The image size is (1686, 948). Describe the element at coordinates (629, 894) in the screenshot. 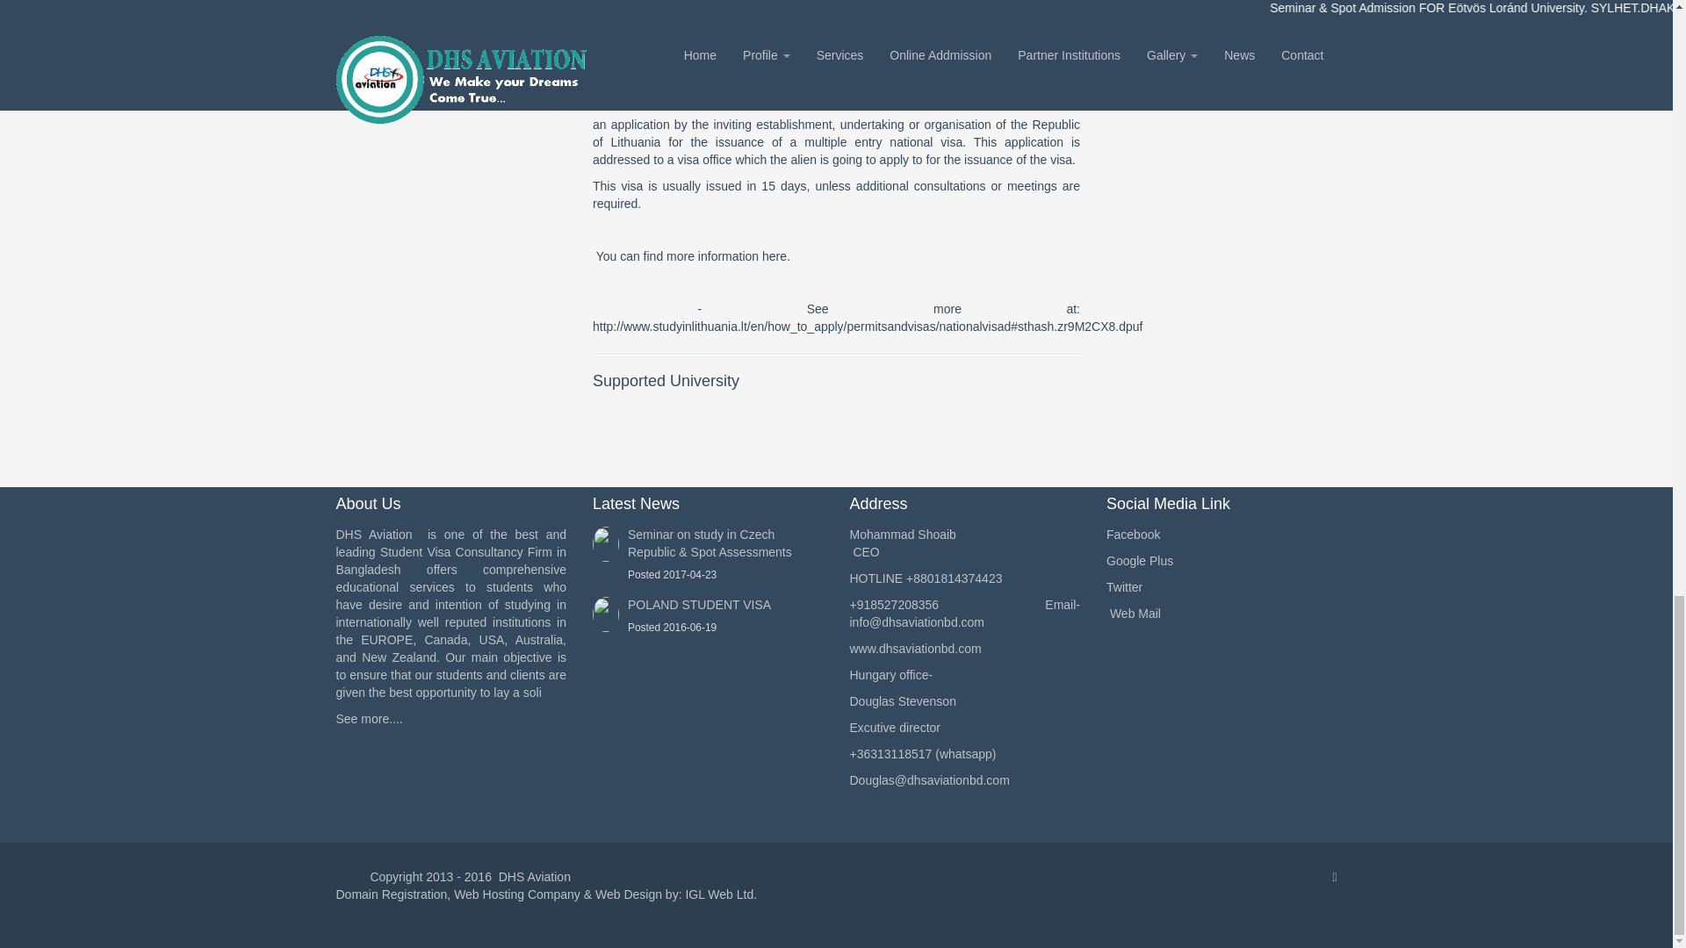

I see `Web Design` at that location.